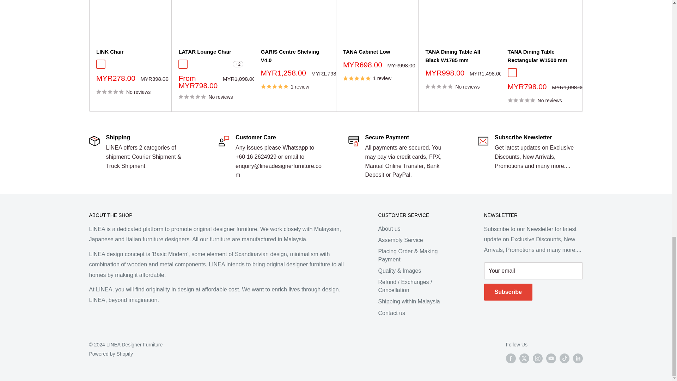 This screenshot has height=381, width=677. I want to click on Natural Oak, so click(512, 72).